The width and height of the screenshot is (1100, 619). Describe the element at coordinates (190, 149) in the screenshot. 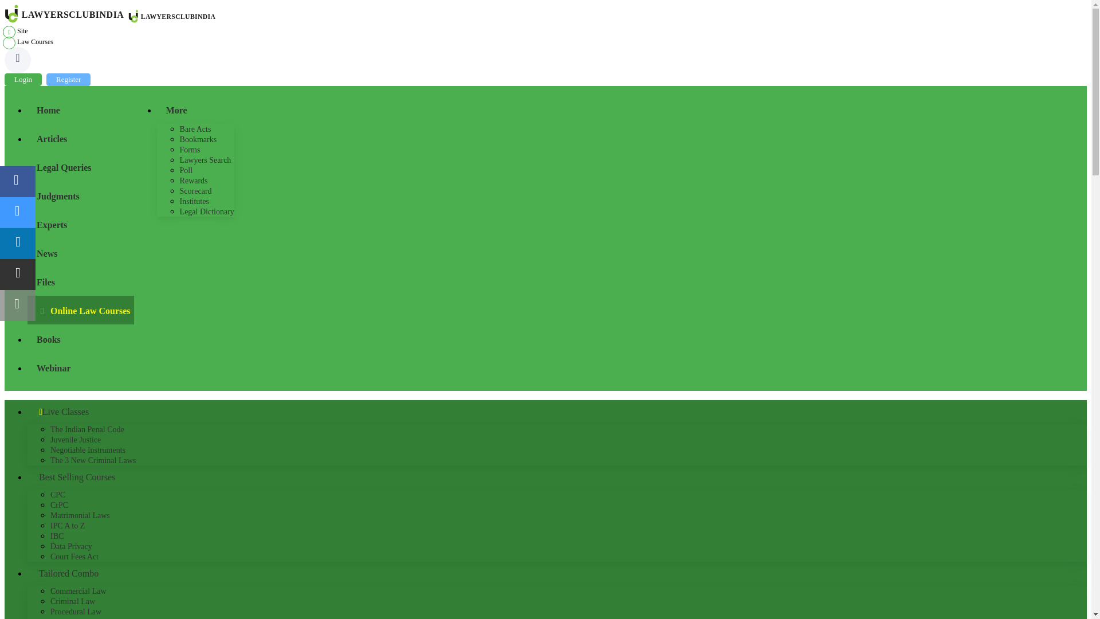

I see `Forms` at that location.